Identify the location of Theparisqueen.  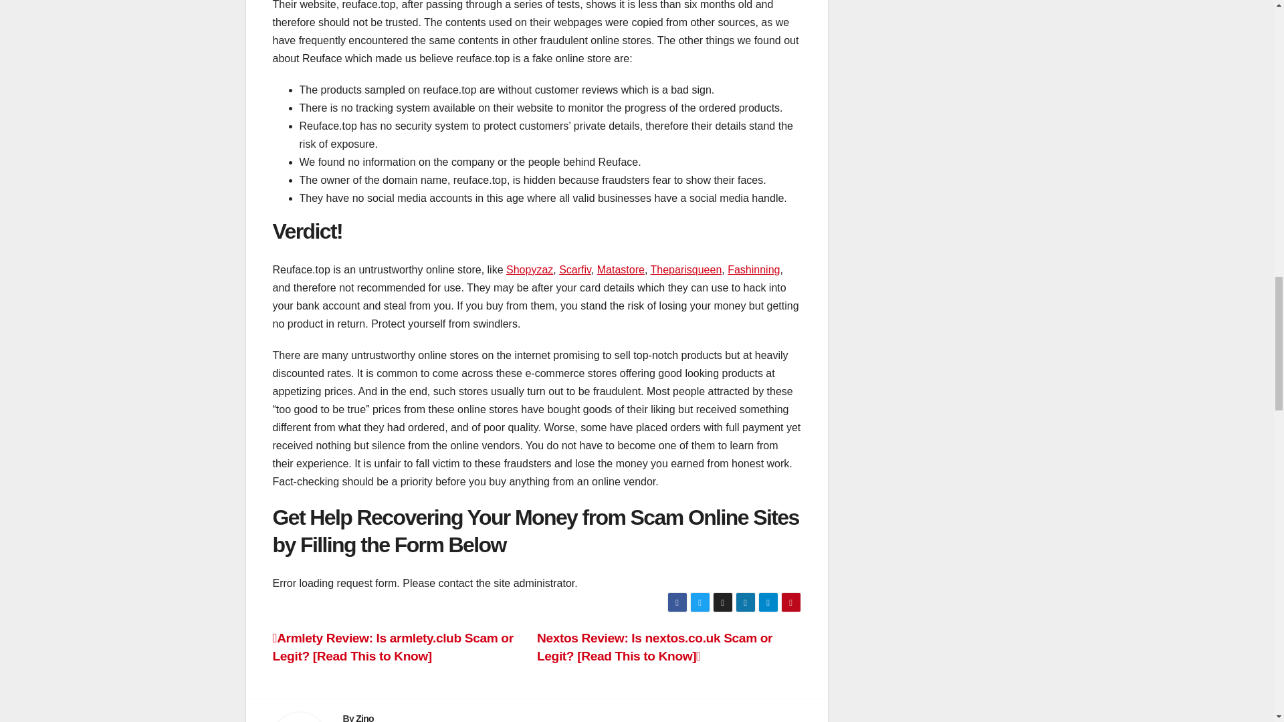
(686, 269).